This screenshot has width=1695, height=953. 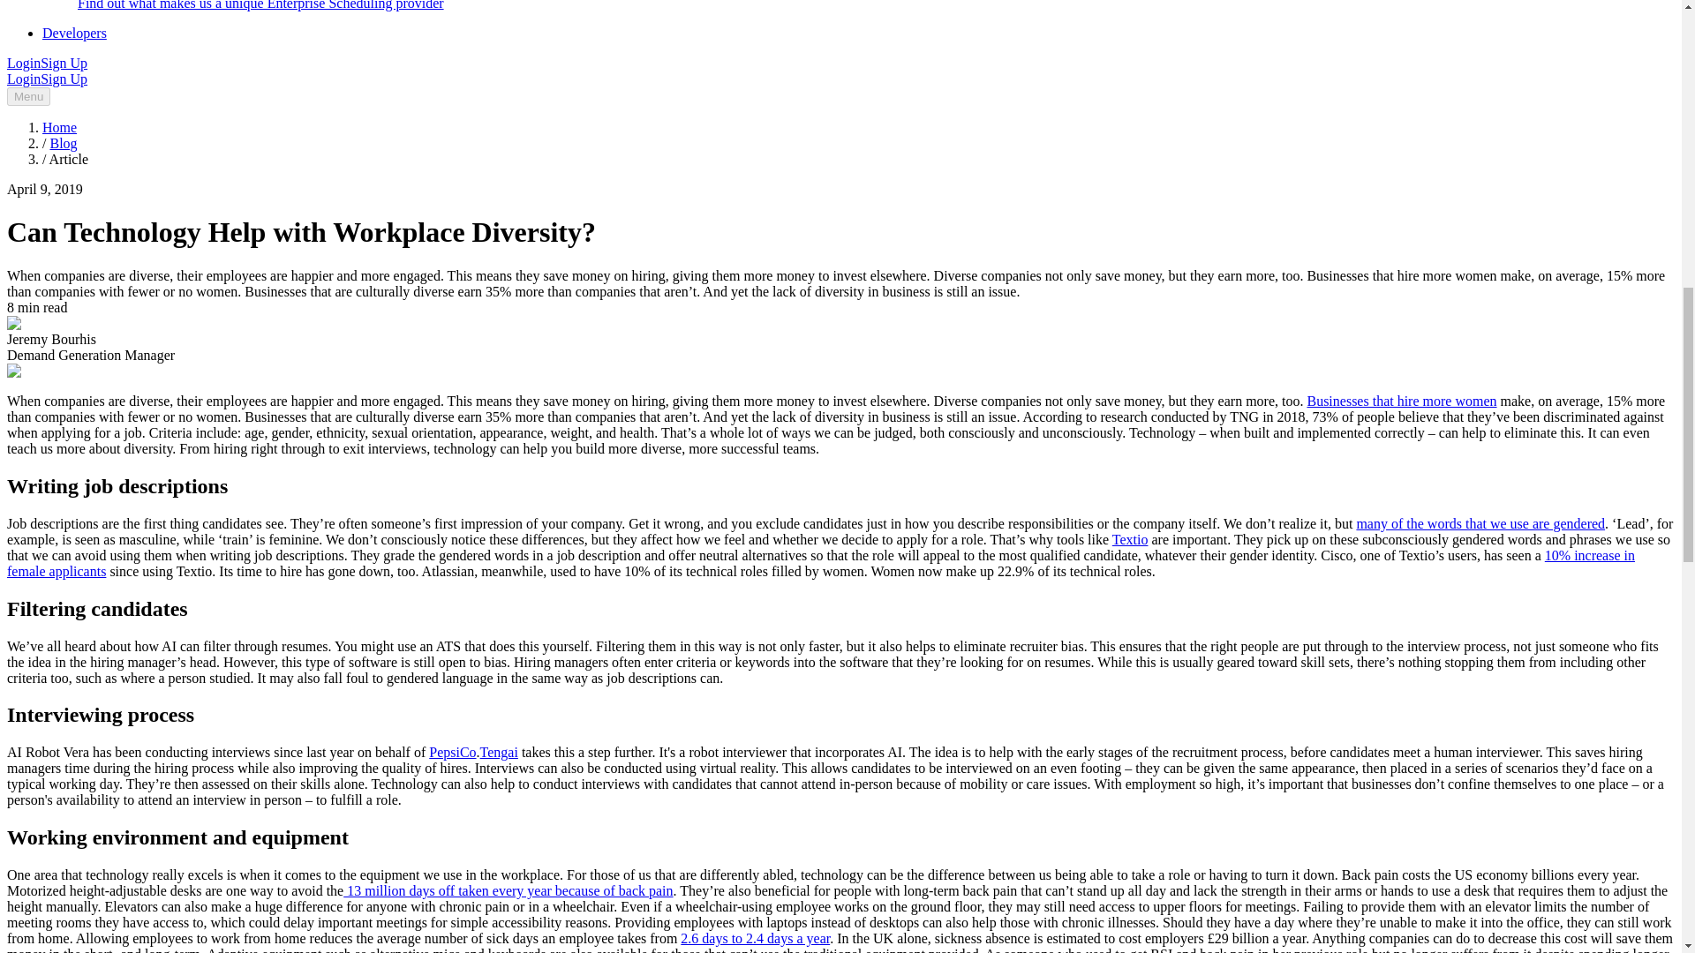 I want to click on Sign Up, so click(x=64, y=62).